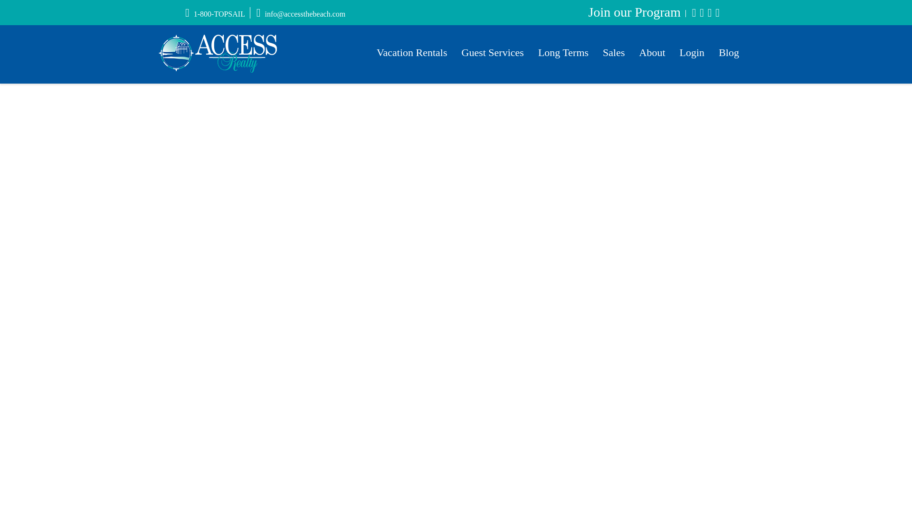  Describe the element at coordinates (411, 52) in the screenshot. I see `Vacation Rentals` at that location.